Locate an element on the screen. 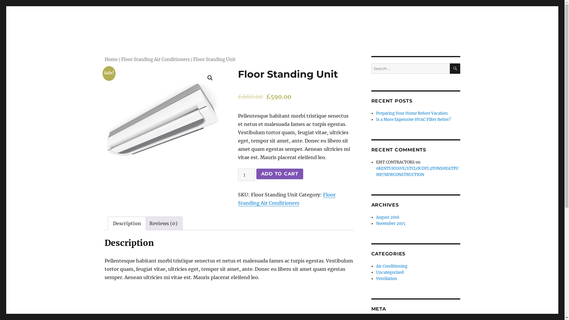 The image size is (569, 320). November 2015 is located at coordinates (391, 223).